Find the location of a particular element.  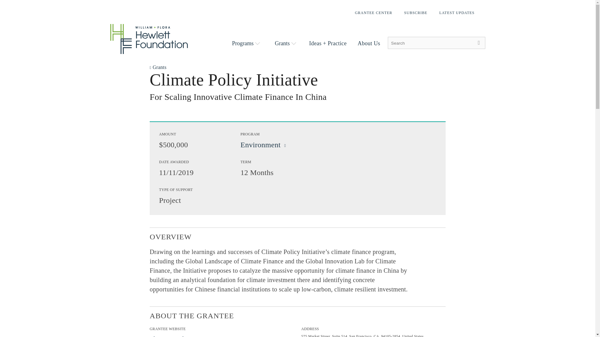

About Us is located at coordinates (369, 43).